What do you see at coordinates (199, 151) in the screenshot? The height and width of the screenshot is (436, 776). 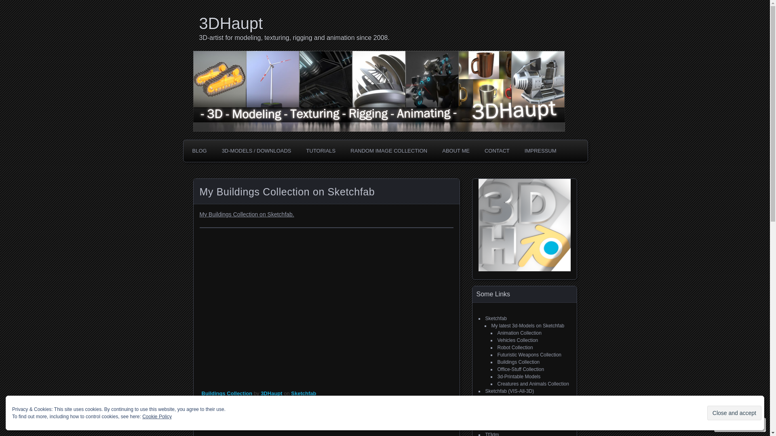 I see `BLOG` at bounding box center [199, 151].